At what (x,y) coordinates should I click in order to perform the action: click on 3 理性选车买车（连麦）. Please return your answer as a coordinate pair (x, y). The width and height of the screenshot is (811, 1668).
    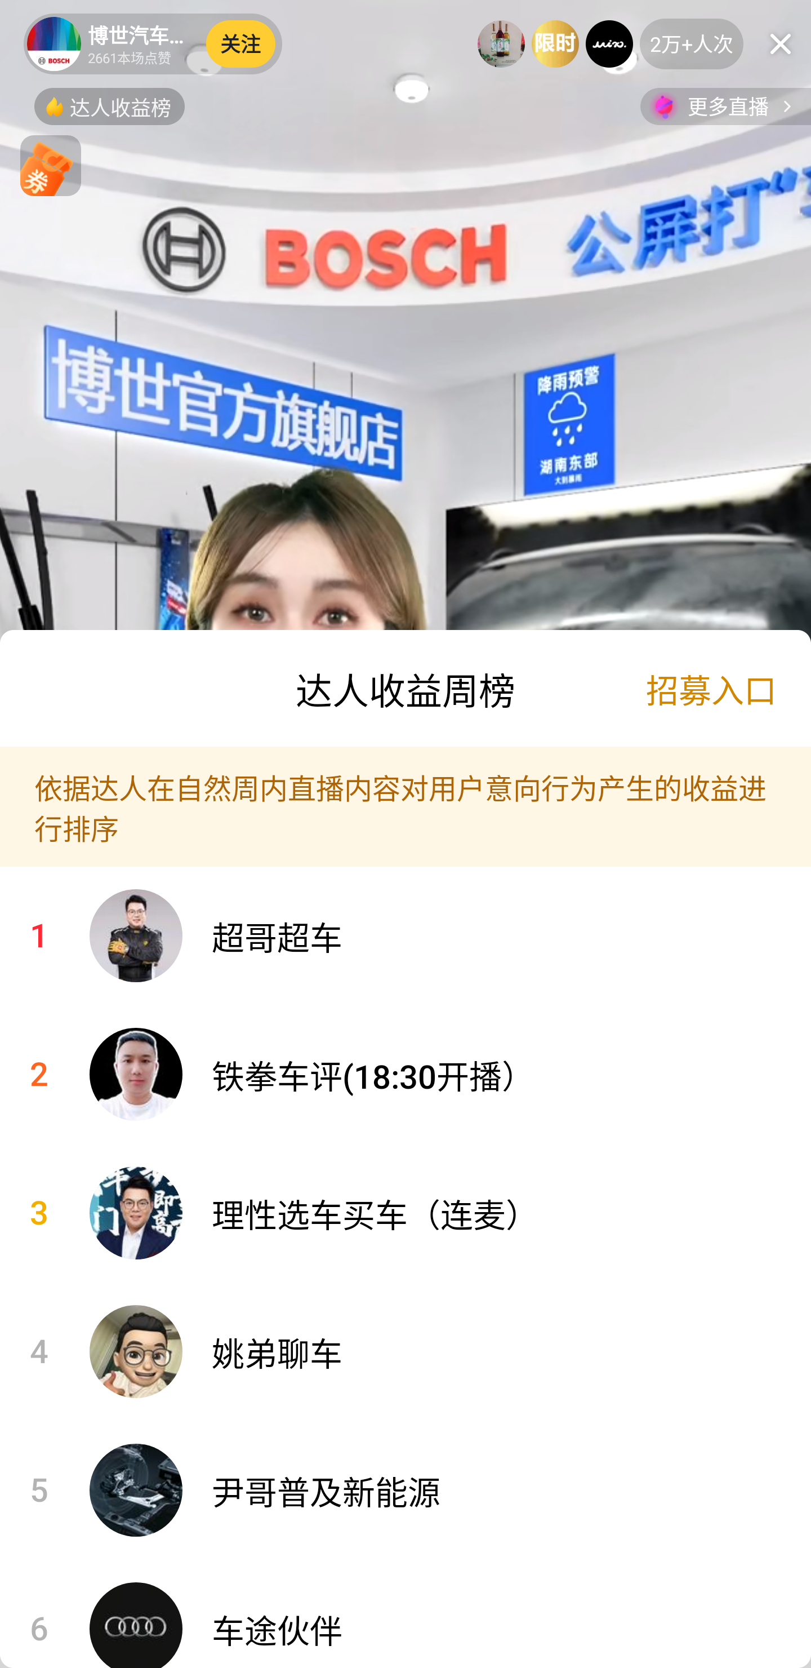
    Looking at the image, I should click on (405, 1213).